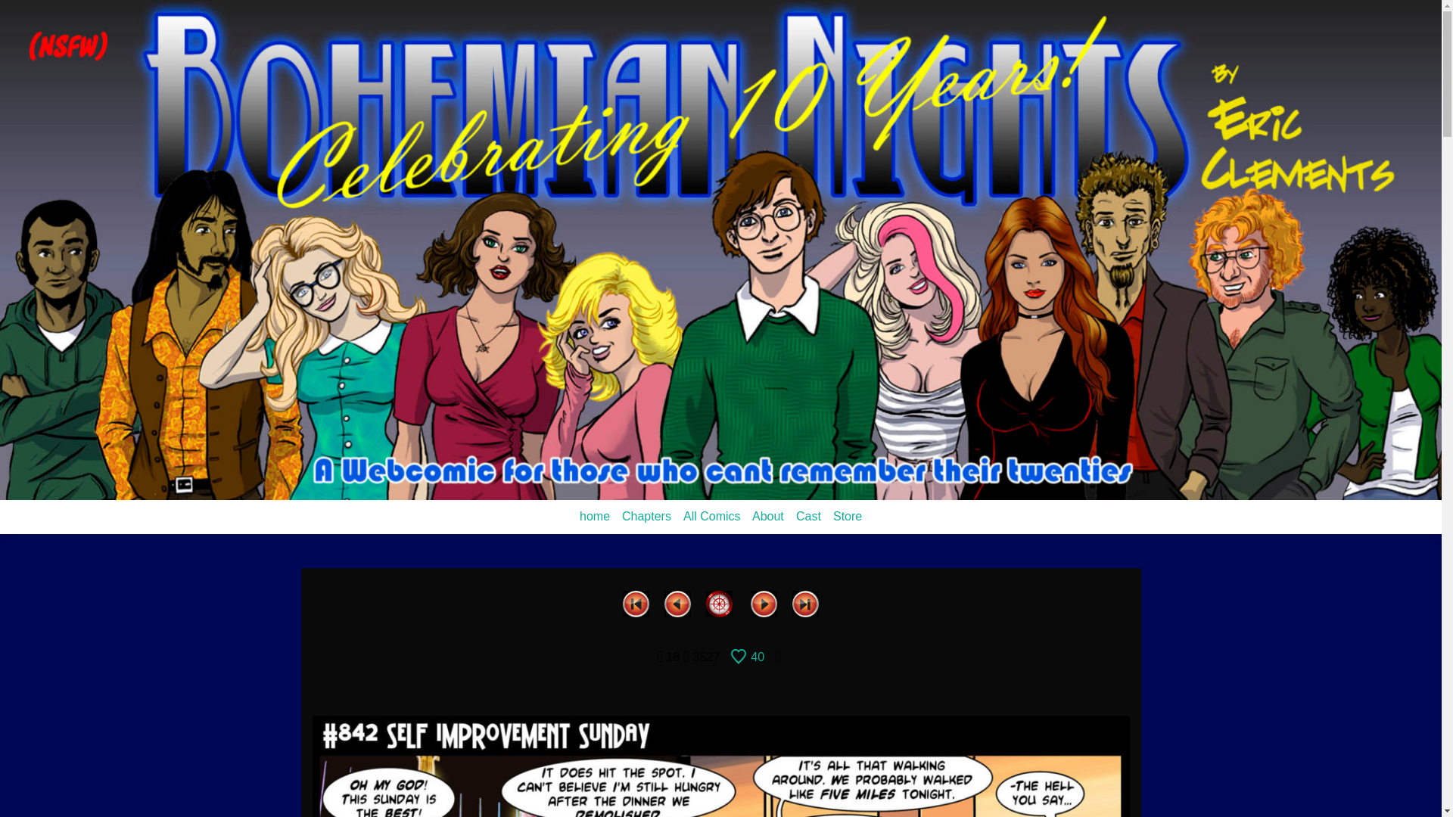 The height and width of the screenshot is (817, 1453). Describe the element at coordinates (805, 601) in the screenshot. I see `1010 Family Portrait` at that location.